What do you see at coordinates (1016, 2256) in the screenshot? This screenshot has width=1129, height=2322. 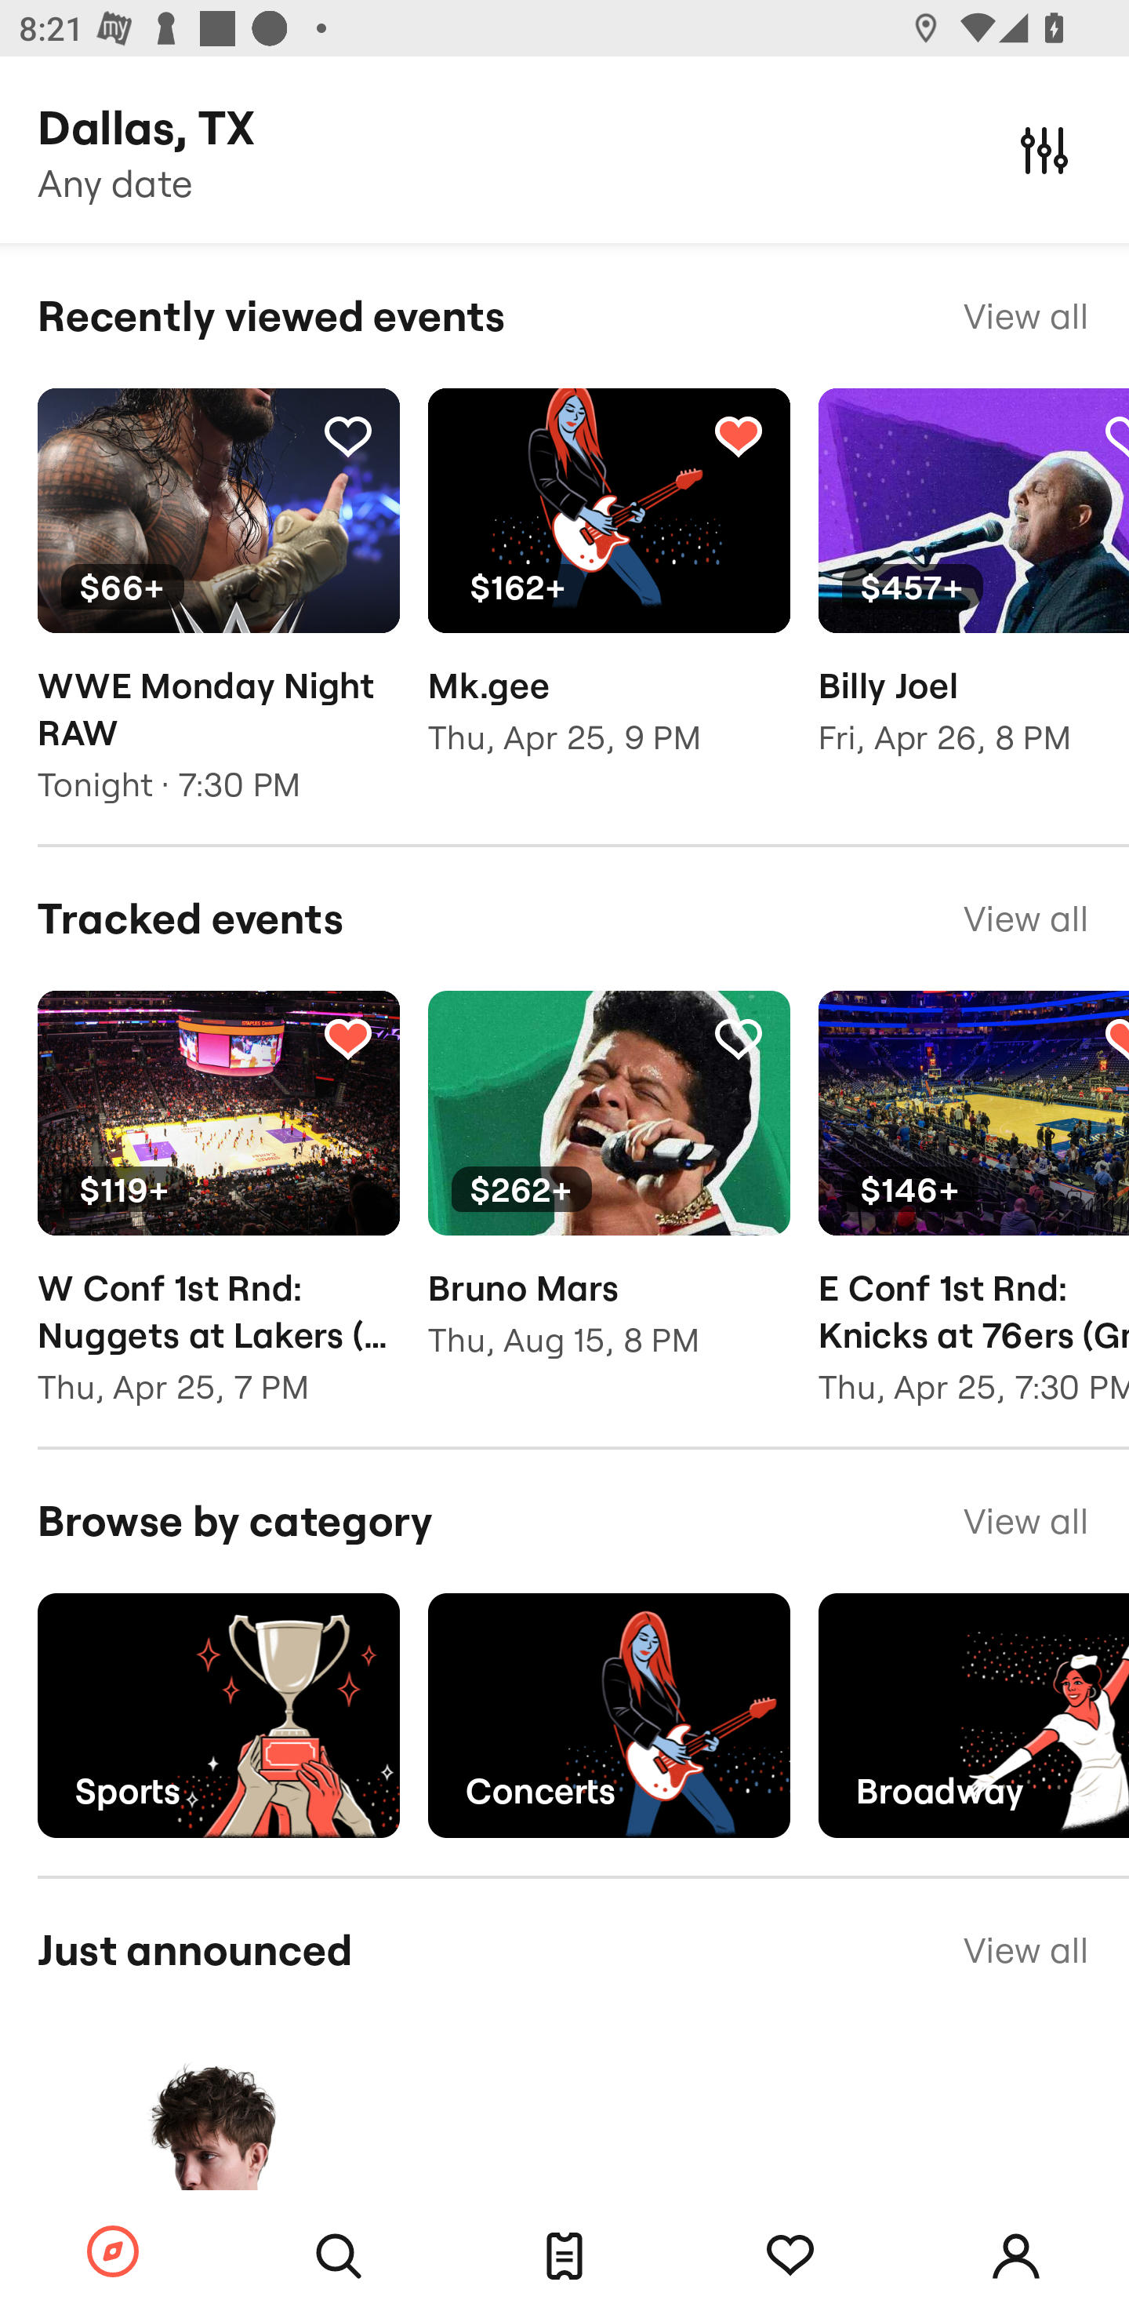 I see `Account` at bounding box center [1016, 2256].